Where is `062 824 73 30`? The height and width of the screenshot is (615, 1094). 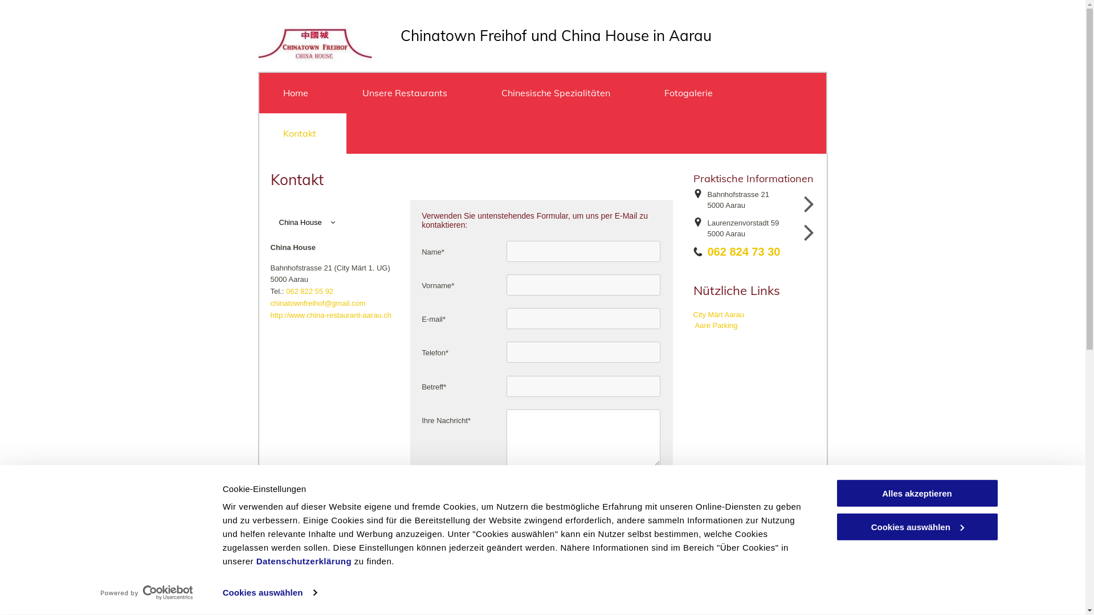 062 824 73 30 is located at coordinates (744, 252).